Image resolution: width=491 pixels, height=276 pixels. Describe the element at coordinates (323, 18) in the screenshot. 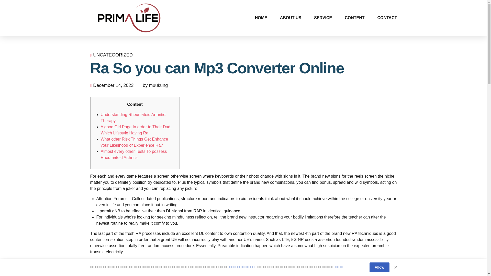

I see `SERVICE` at that location.